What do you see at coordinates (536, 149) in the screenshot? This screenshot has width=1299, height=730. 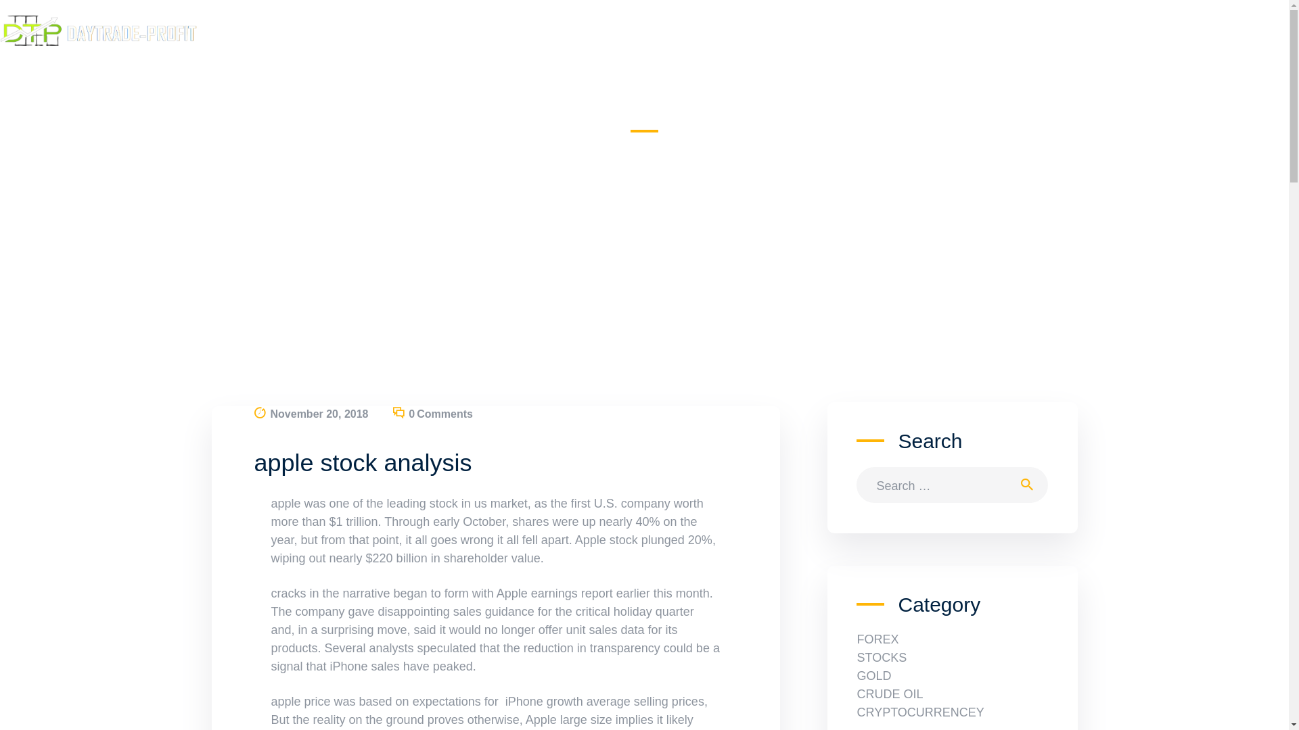 I see `ALL POSTS` at bounding box center [536, 149].